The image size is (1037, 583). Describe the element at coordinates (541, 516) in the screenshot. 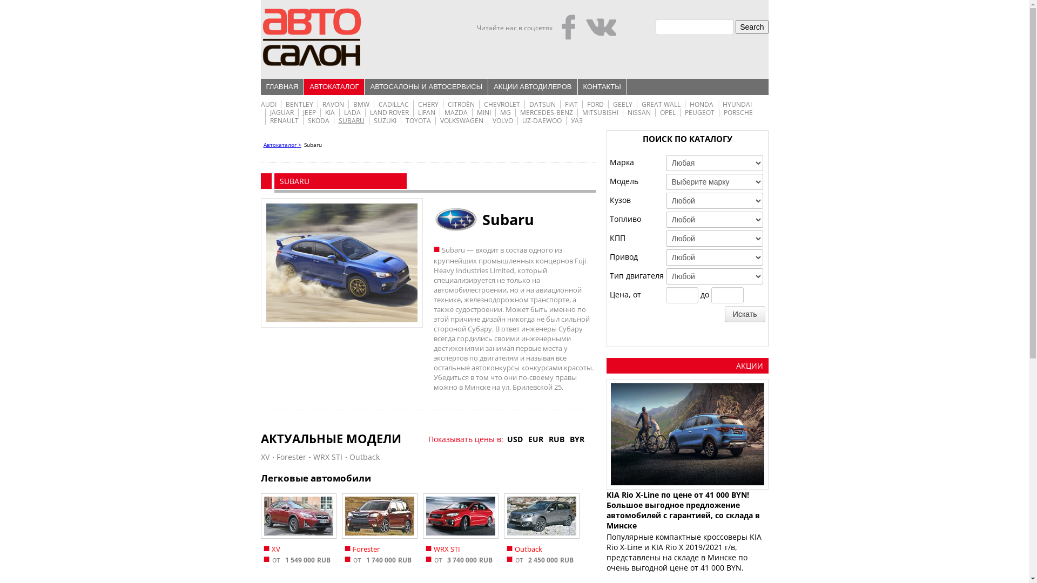

I see `Outback` at that location.